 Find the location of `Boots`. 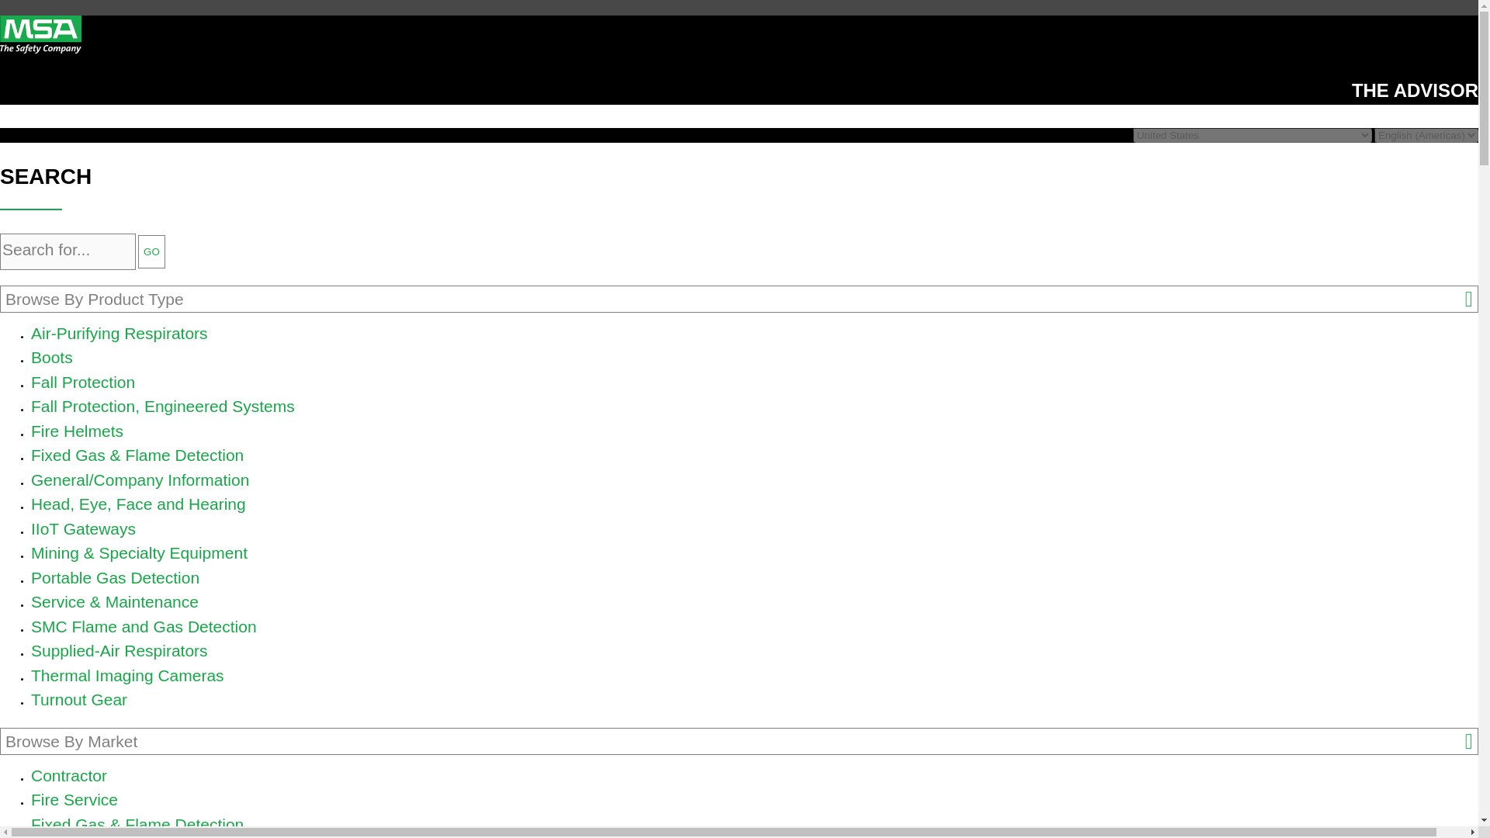

Boots is located at coordinates (52, 357).